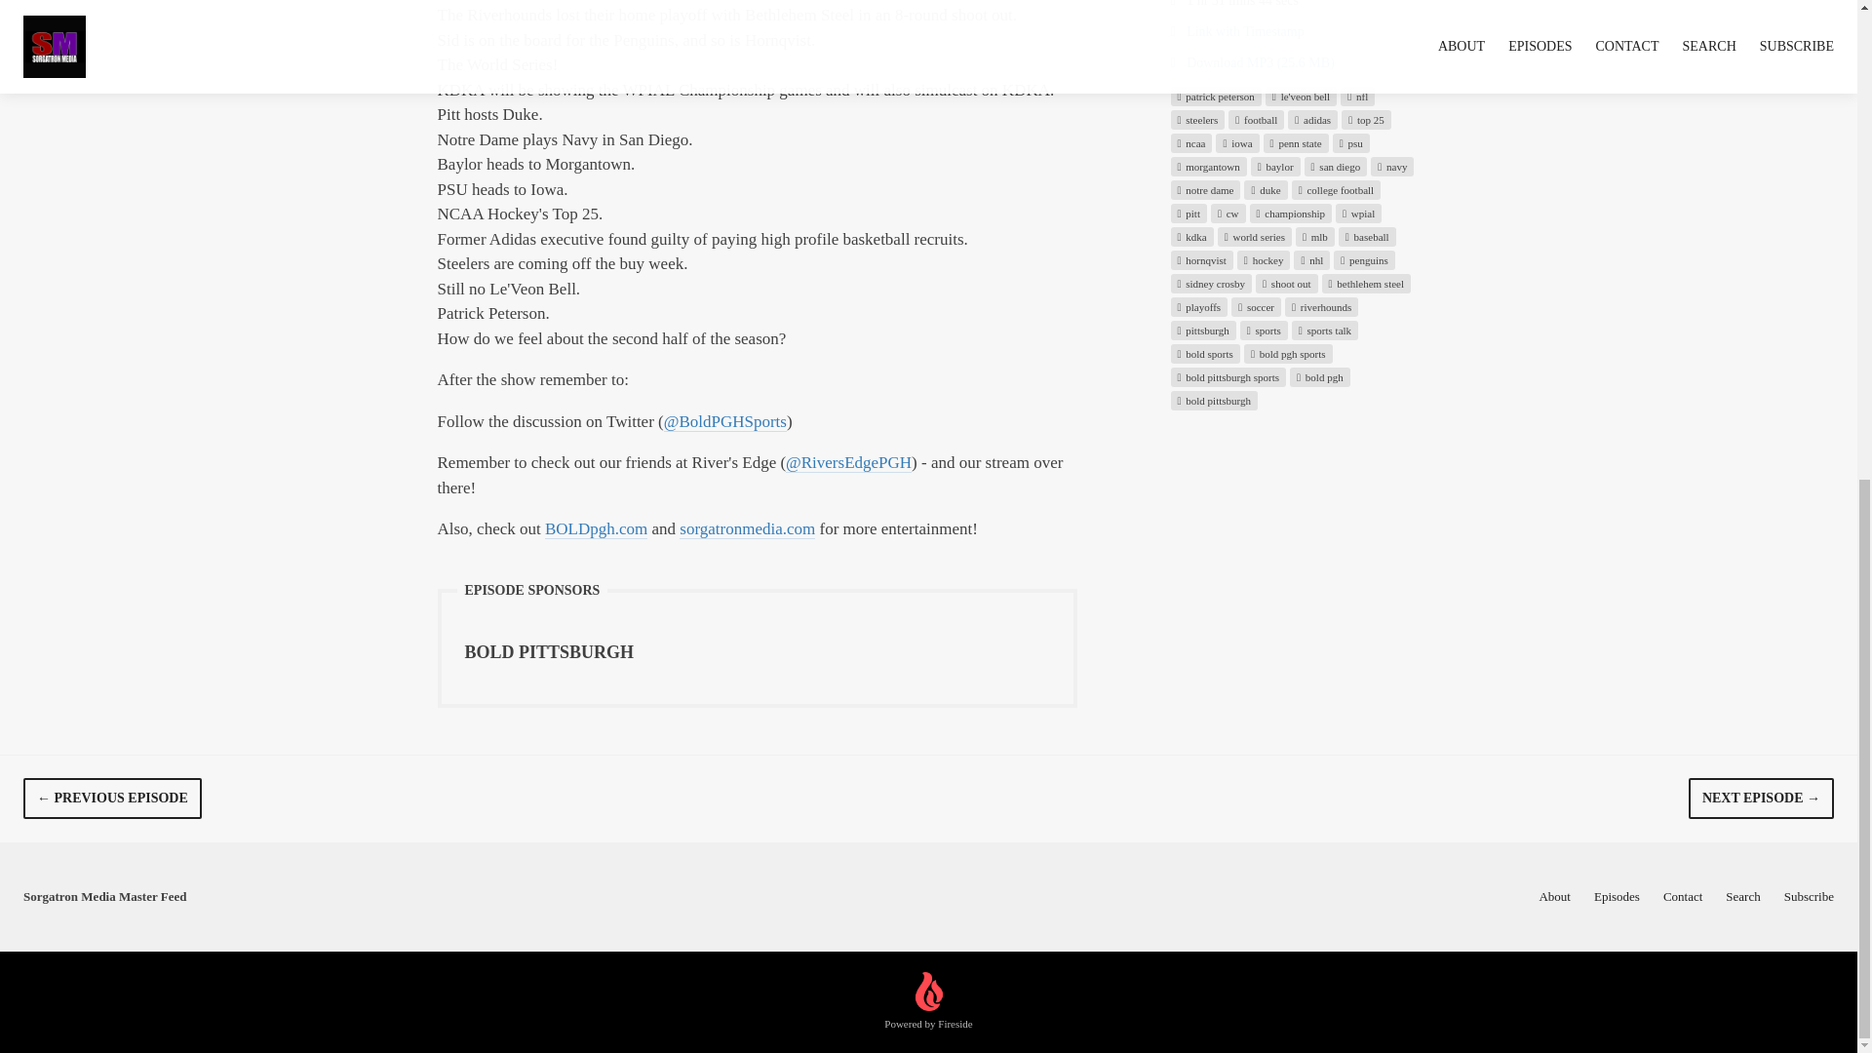 Image resolution: width=1872 pixels, height=1053 pixels. Describe the element at coordinates (1205, 189) in the screenshot. I see `notre dame` at that location.